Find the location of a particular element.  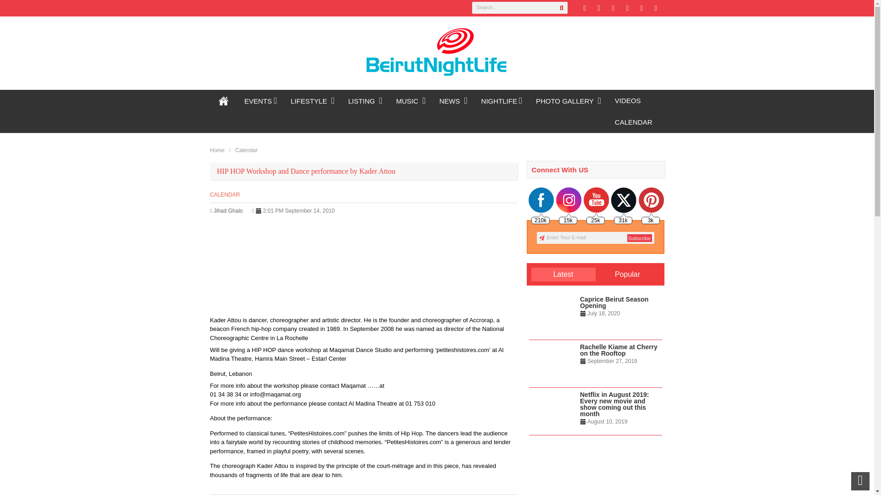

Search... is located at coordinates (519, 8).